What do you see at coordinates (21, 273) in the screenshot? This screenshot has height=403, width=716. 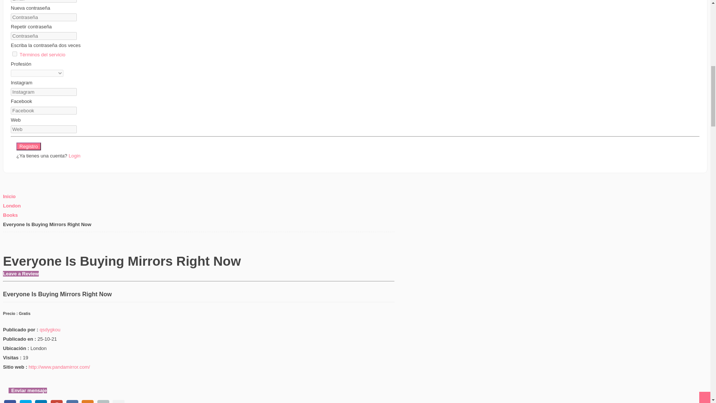 I see `Leave a Review` at bounding box center [21, 273].